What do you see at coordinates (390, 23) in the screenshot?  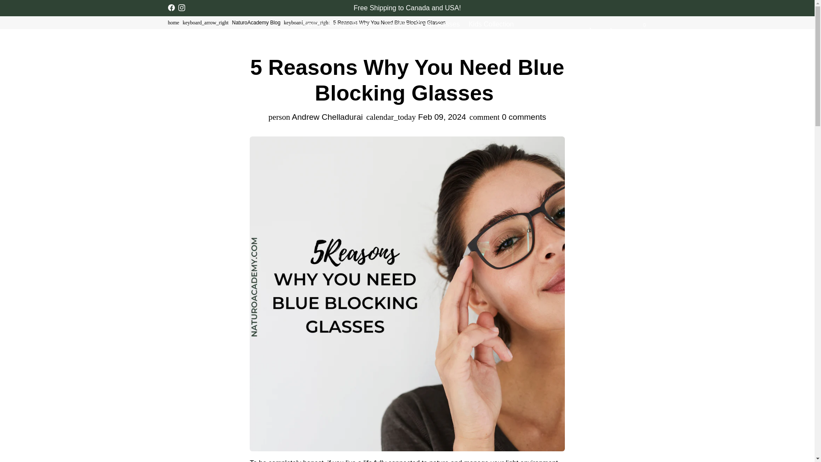 I see `5 Reasons Why You Need Blue Blocking Glasses ` at bounding box center [390, 23].